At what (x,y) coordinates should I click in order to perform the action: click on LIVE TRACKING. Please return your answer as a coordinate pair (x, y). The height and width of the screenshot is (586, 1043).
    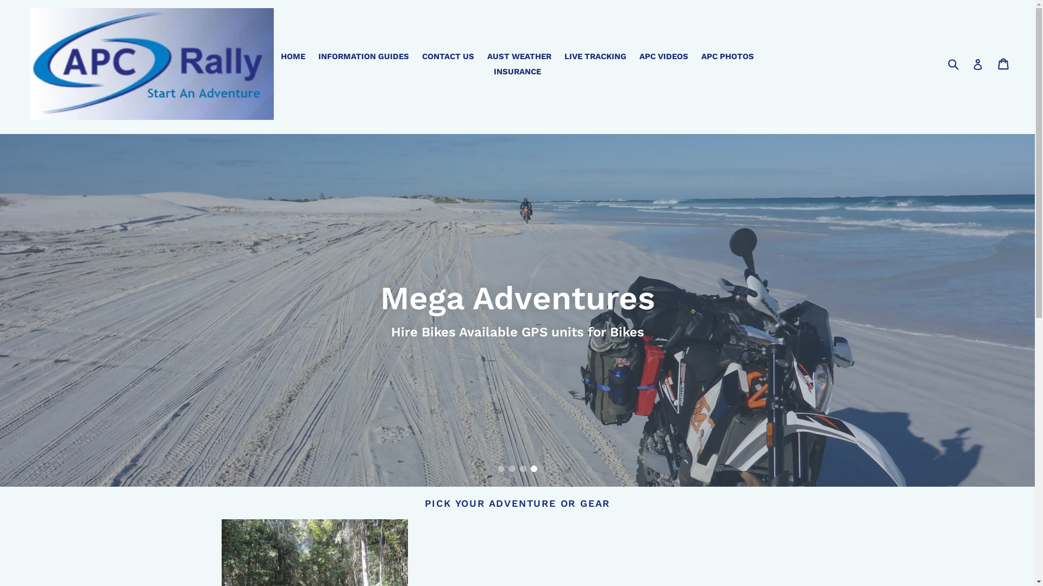
    Looking at the image, I should click on (595, 56).